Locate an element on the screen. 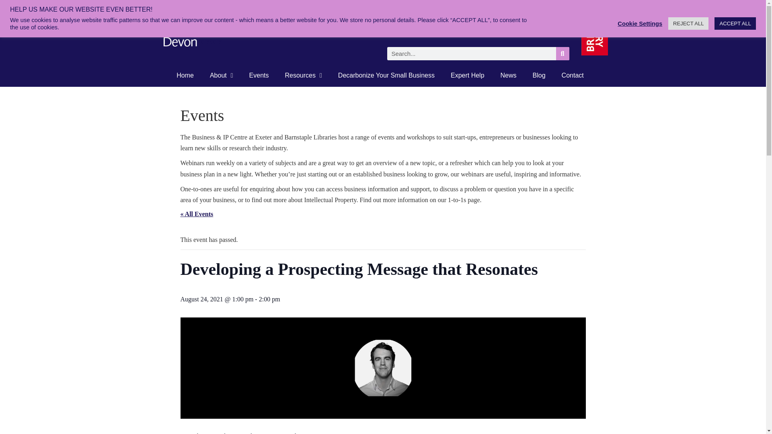  News is located at coordinates (508, 76).